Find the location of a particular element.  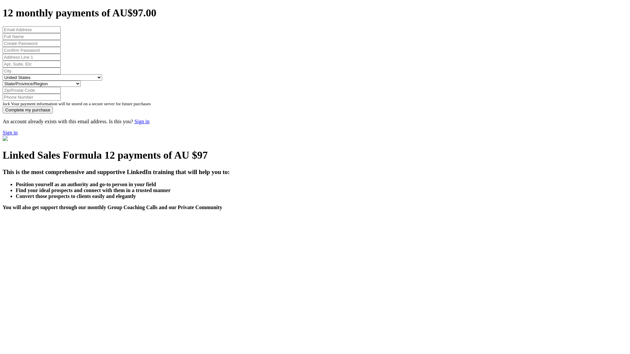

Complete my purchase is located at coordinates (28, 110).